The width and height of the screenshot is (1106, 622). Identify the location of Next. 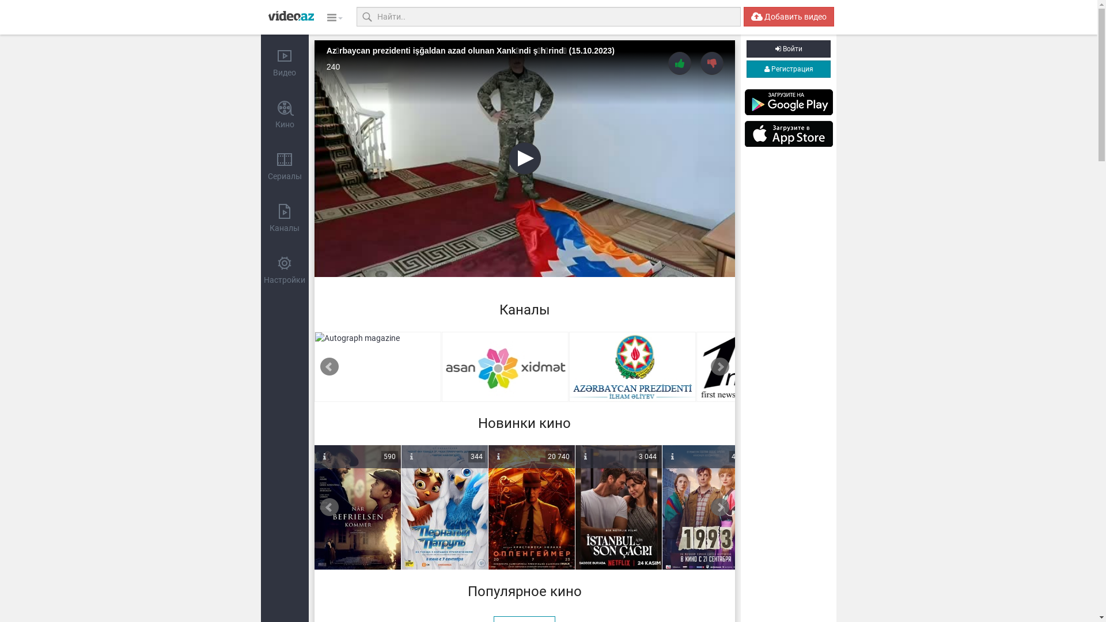
(720, 507).